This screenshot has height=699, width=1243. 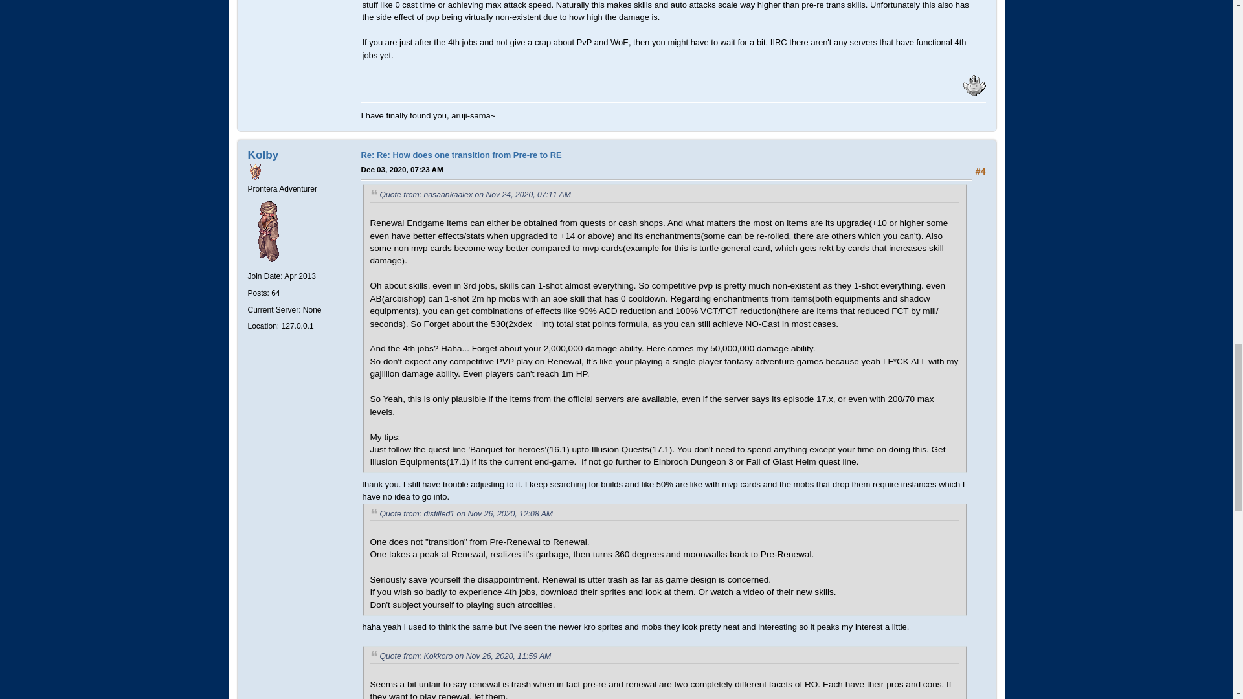 I want to click on Kolby, so click(x=263, y=154).